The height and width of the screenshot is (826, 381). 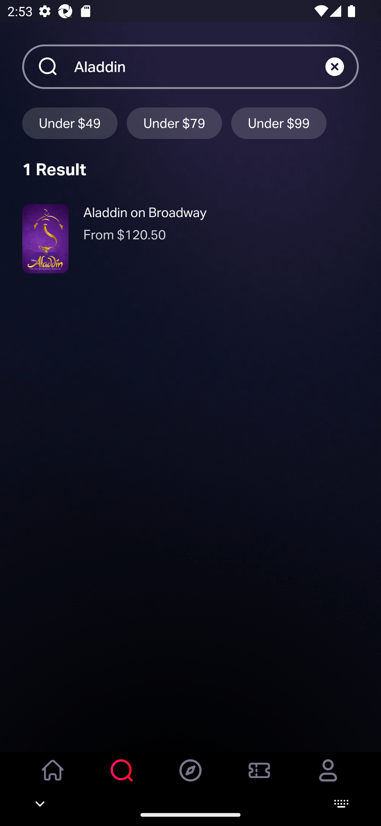 What do you see at coordinates (259, 778) in the screenshot?
I see `Orders` at bounding box center [259, 778].